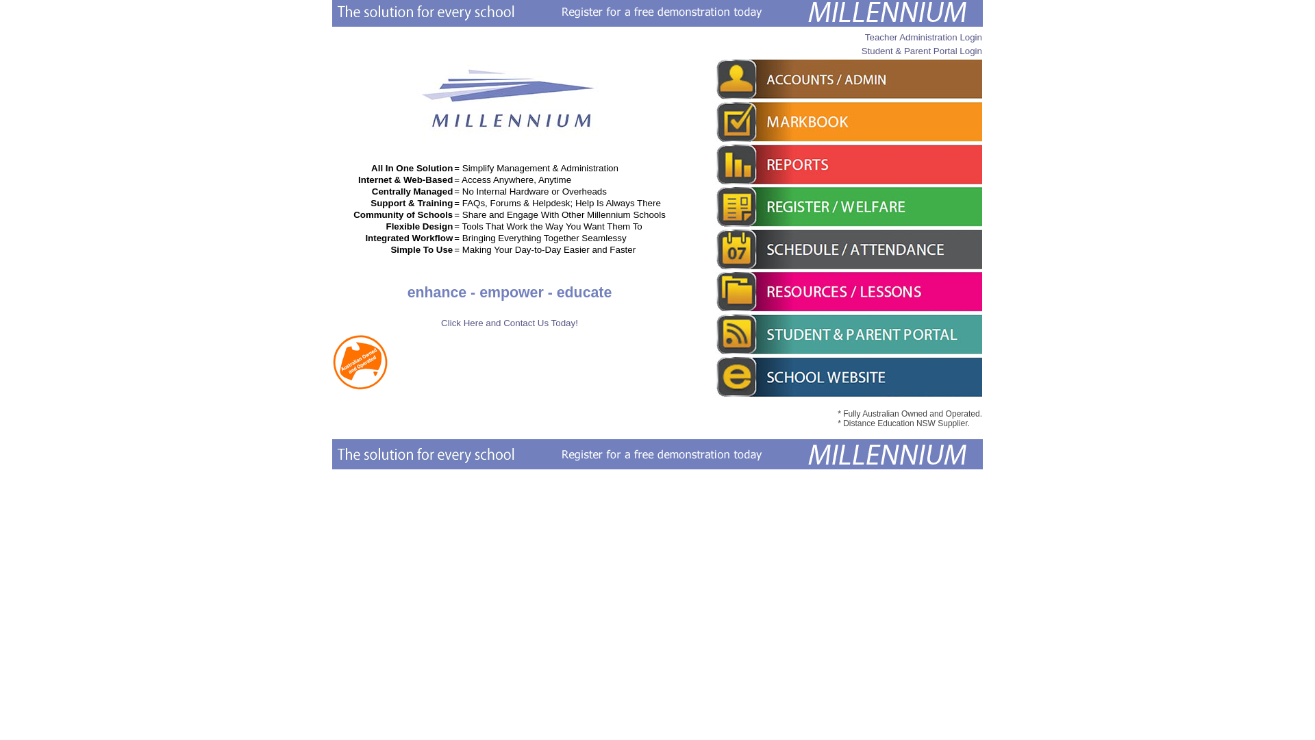 Image resolution: width=1315 pixels, height=740 pixels. What do you see at coordinates (849, 377) in the screenshot?
I see `School Website` at bounding box center [849, 377].